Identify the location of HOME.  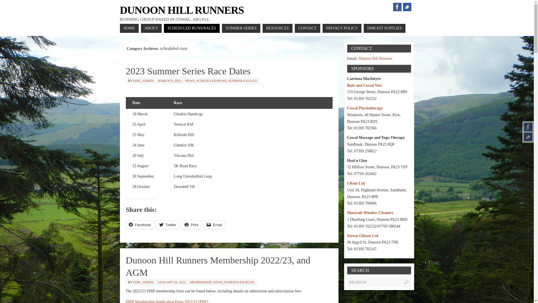
(129, 28).